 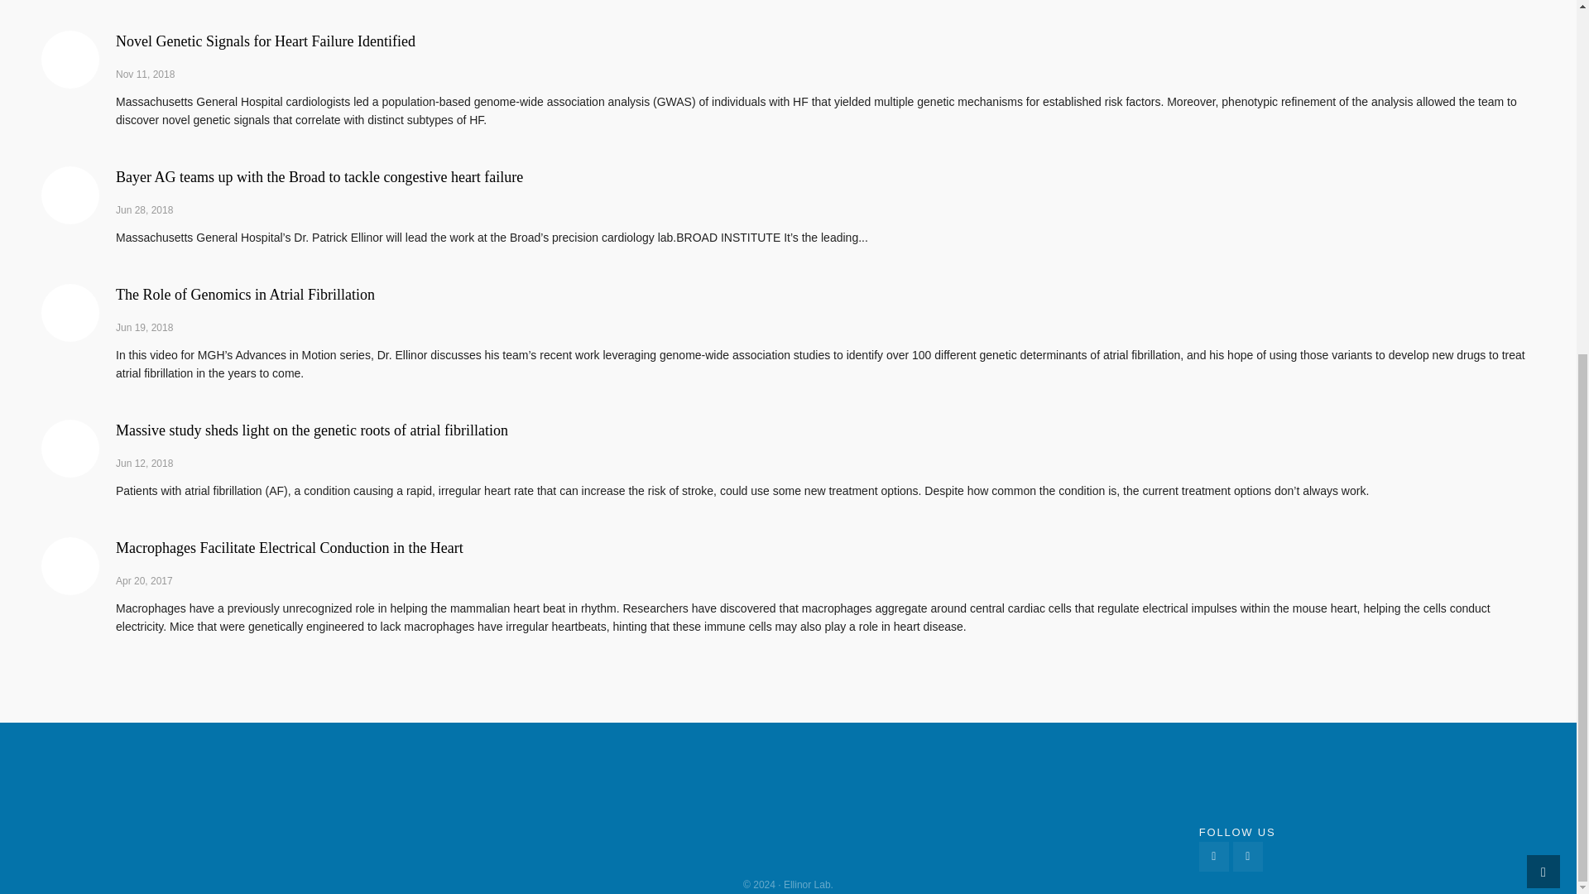 I want to click on The Role of Genomics in Atrial Fibrillation, so click(x=70, y=313).